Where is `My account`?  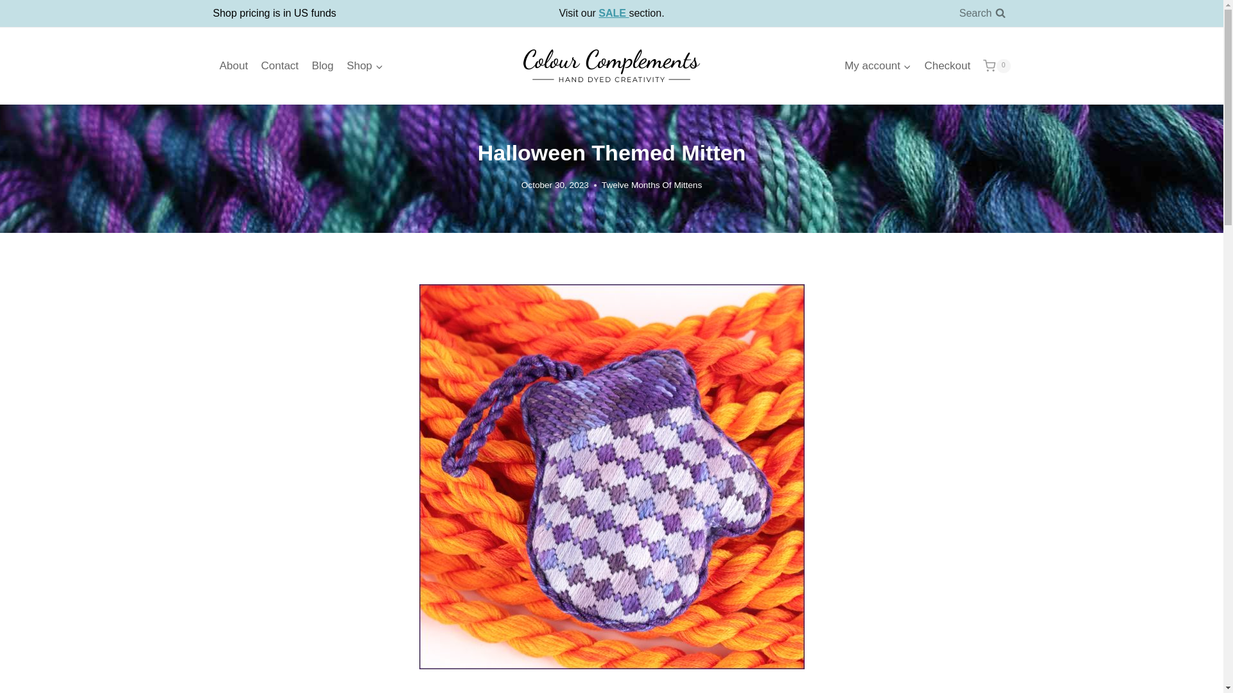
My account is located at coordinates (877, 65).